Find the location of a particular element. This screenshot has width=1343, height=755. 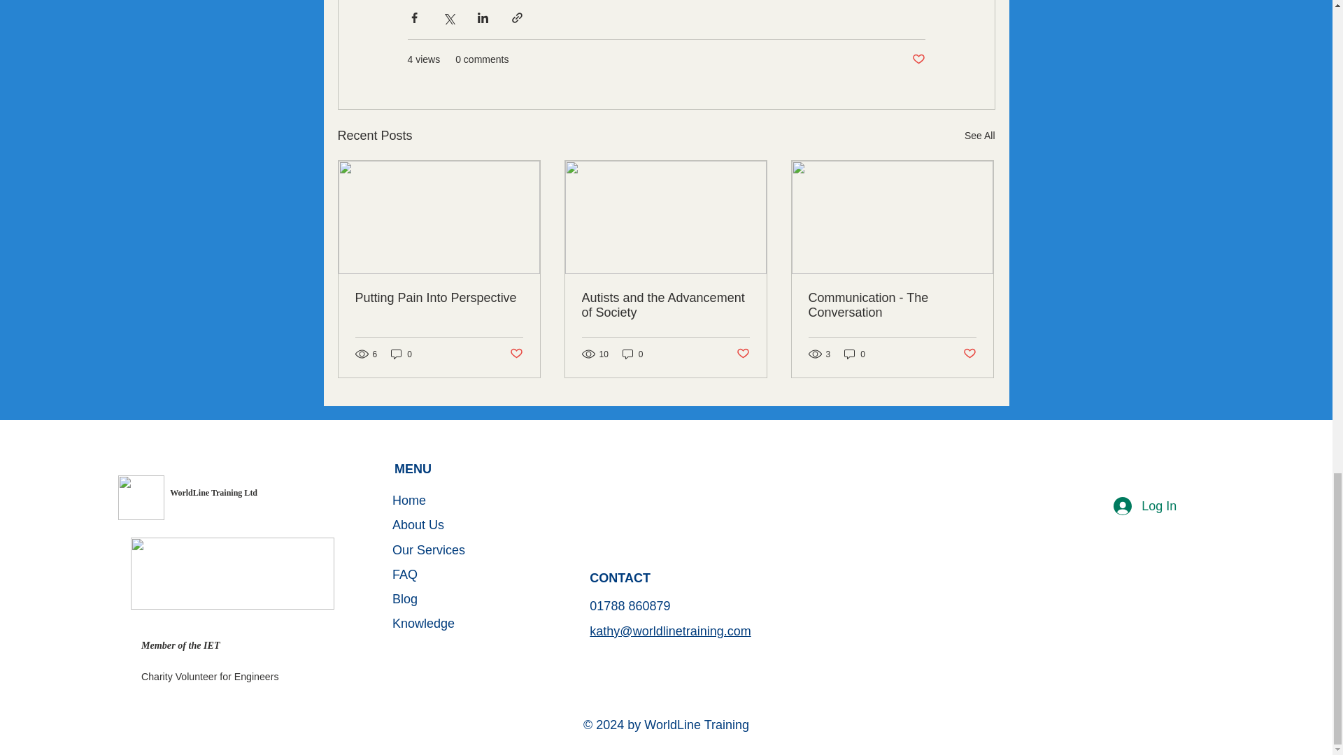

Log In is located at coordinates (1144, 506).